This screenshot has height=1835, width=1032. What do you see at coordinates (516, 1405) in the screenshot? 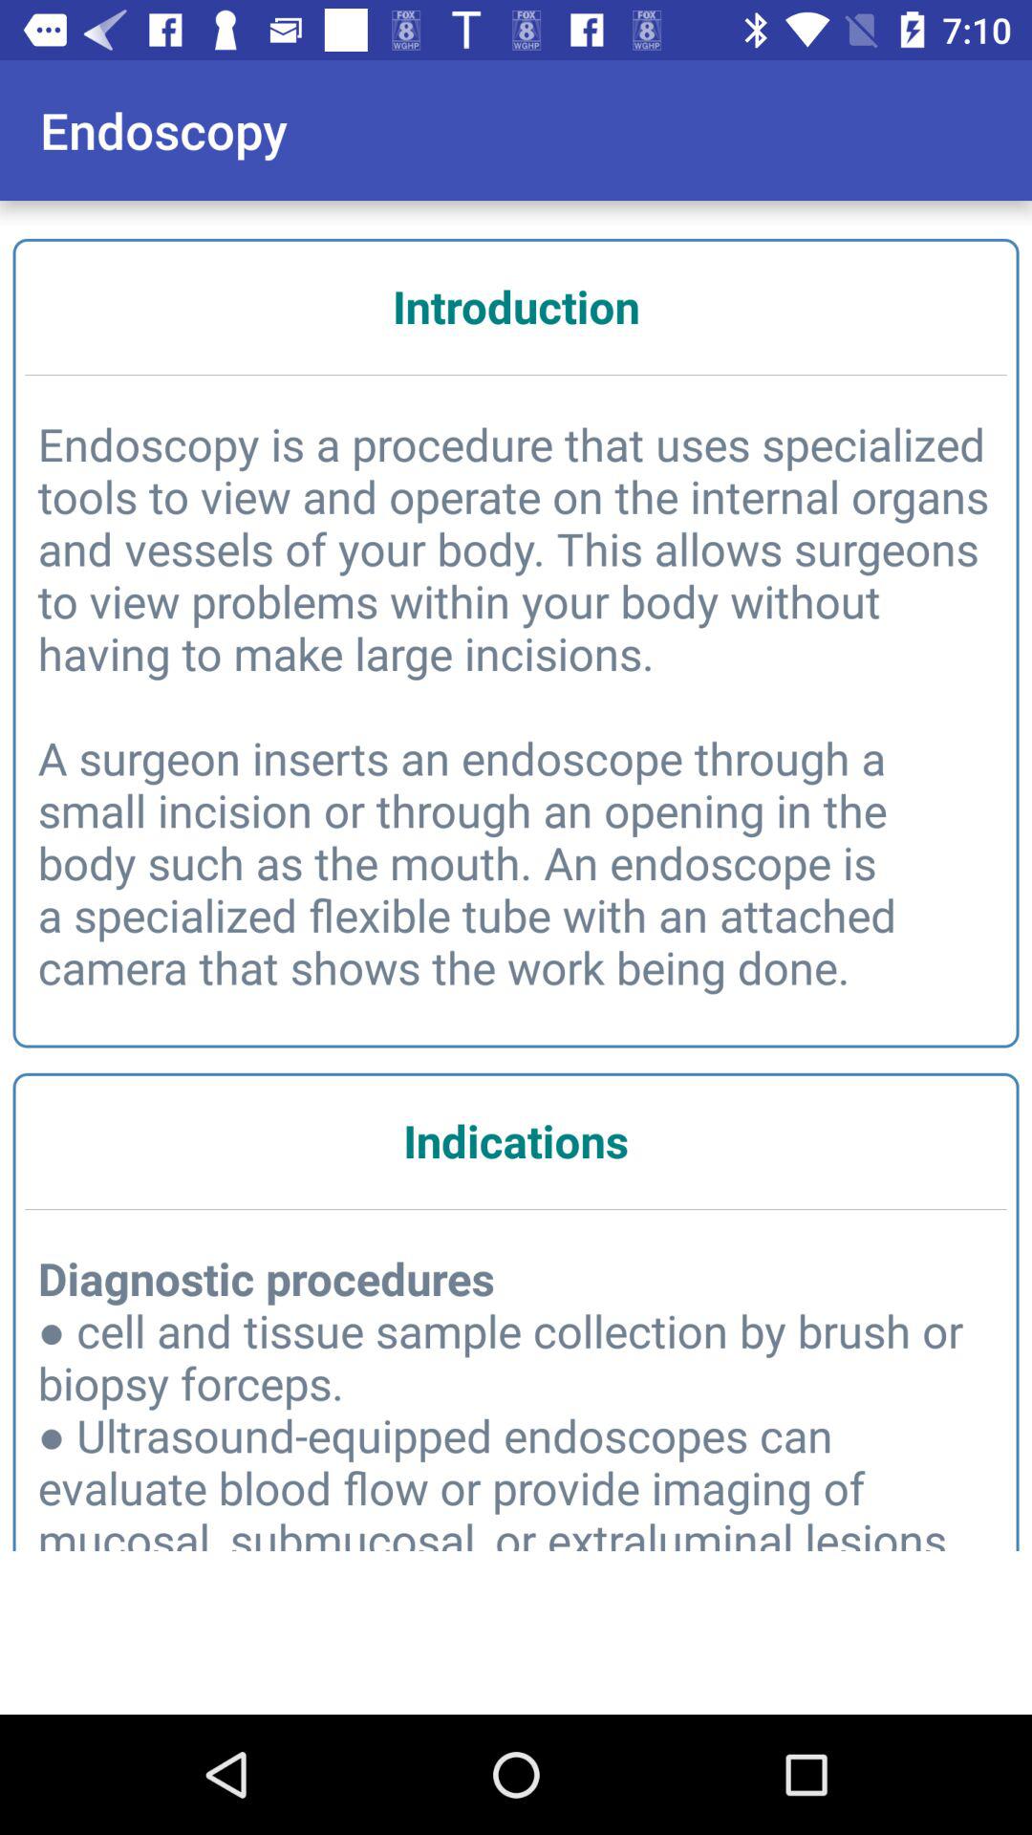
I see `turn on diagnostic procedures cell item` at bounding box center [516, 1405].